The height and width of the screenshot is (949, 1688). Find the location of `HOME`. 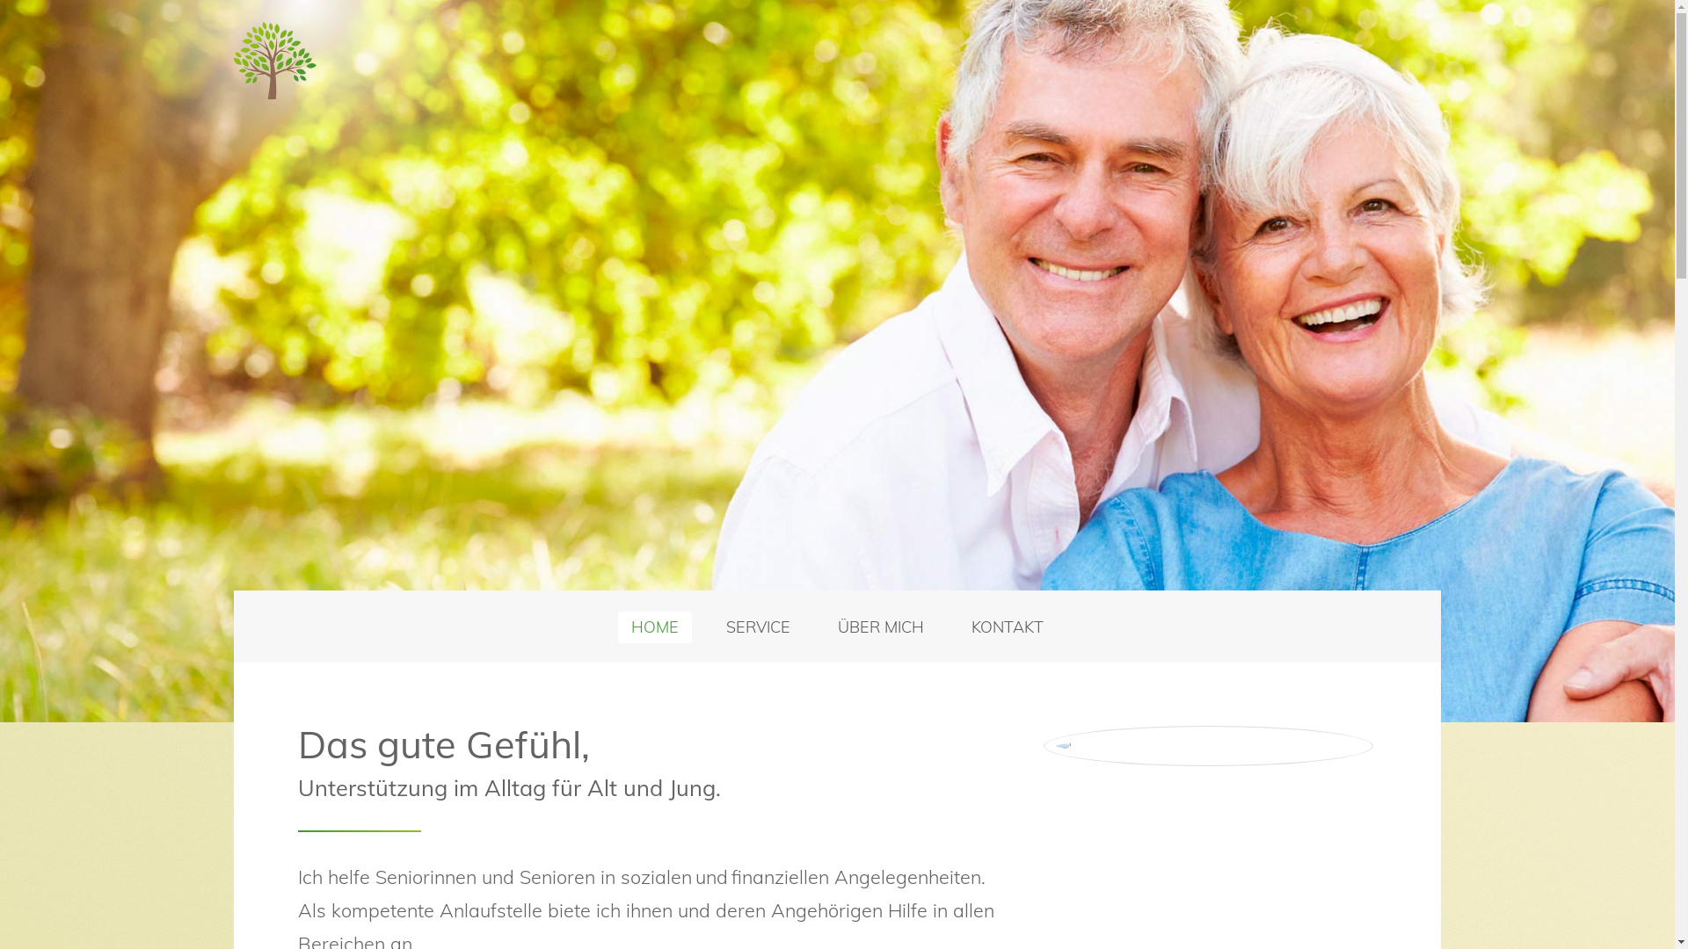

HOME is located at coordinates (655, 627).